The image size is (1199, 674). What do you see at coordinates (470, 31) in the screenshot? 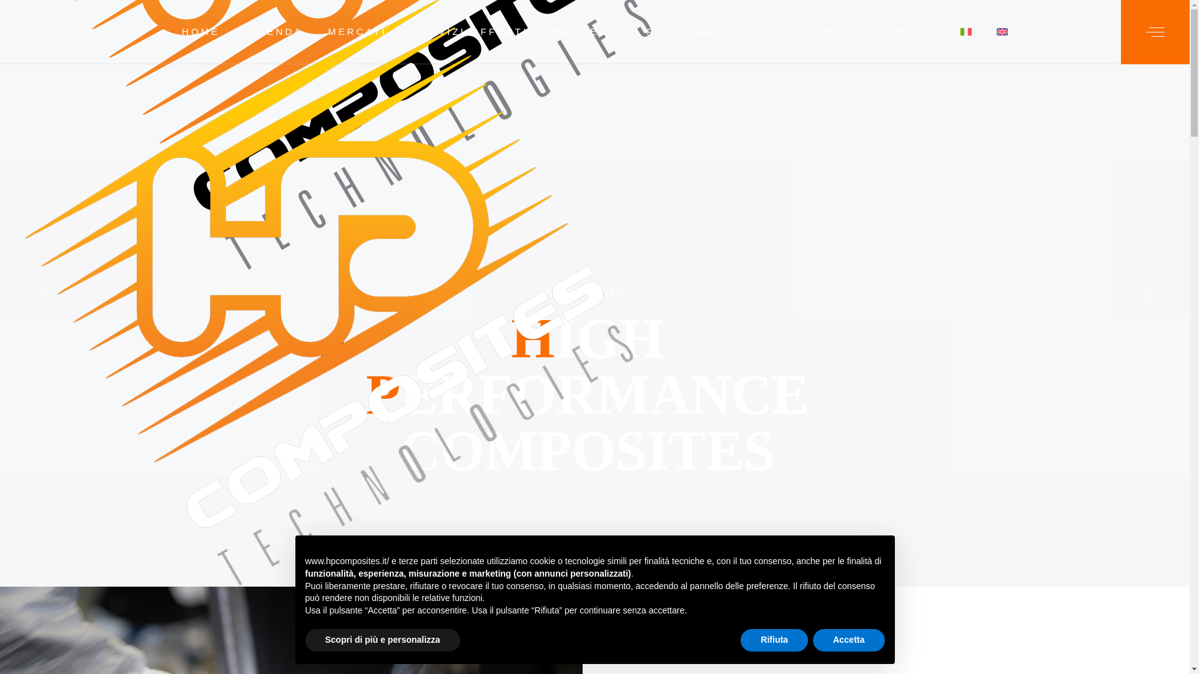
I see `SERVIZI OFFERTI` at bounding box center [470, 31].